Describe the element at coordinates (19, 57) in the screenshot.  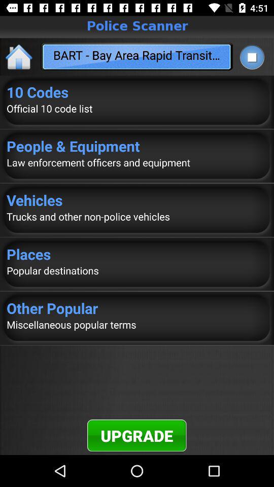
I see `return to home screen` at that location.